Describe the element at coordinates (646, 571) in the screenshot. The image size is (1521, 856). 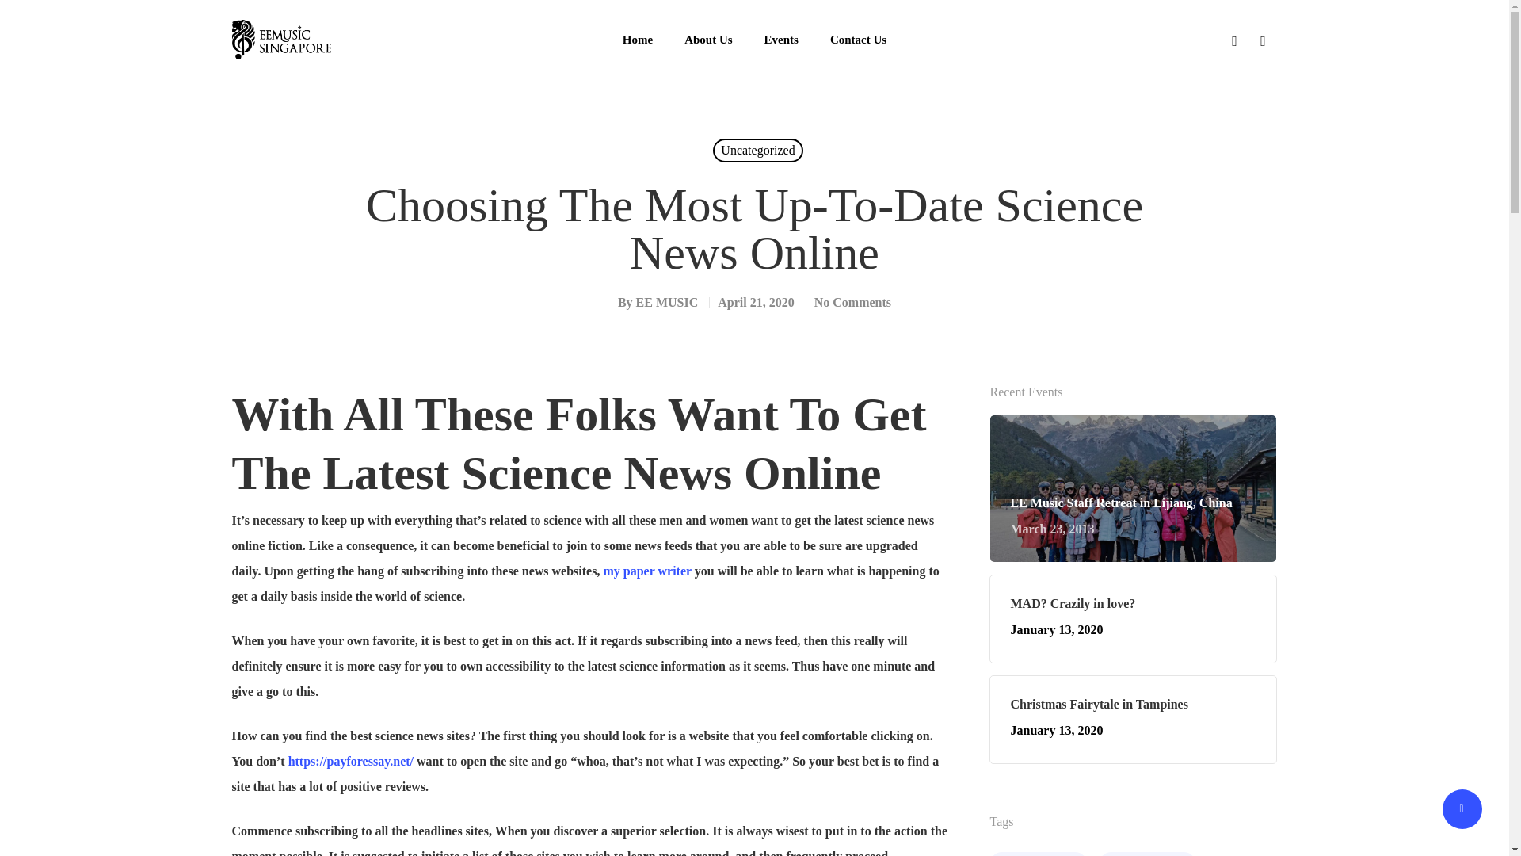
I see `Events` at that location.